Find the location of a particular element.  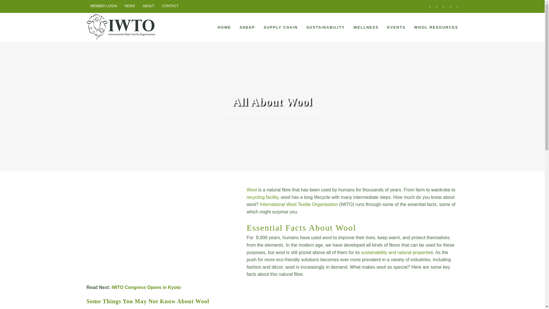

International Wool Textile Organisation is located at coordinates (299, 204).